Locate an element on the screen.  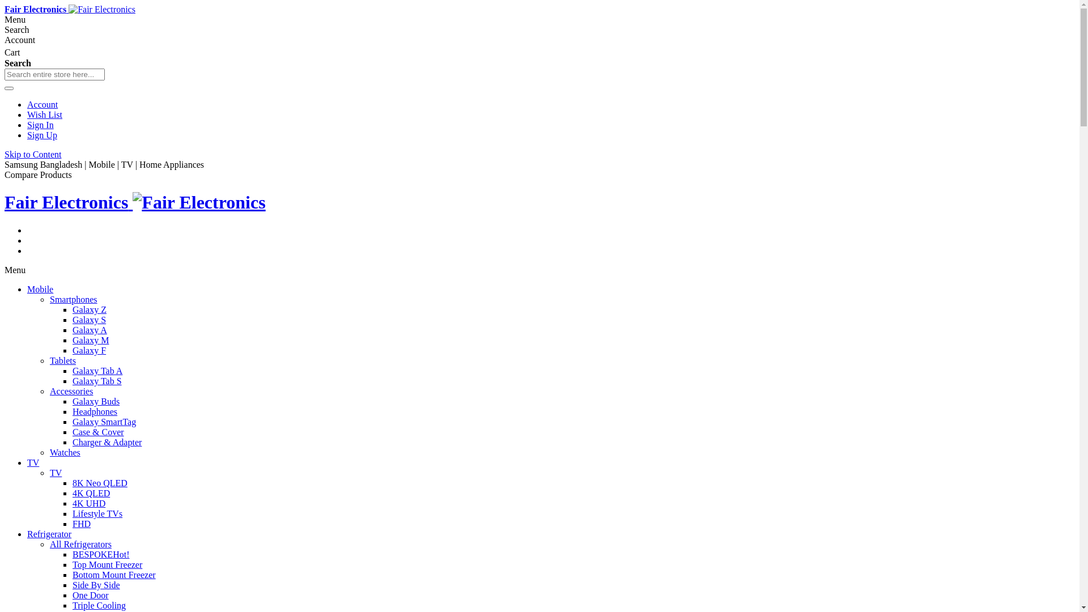
Case & Cover is located at coordinates (99, 432).